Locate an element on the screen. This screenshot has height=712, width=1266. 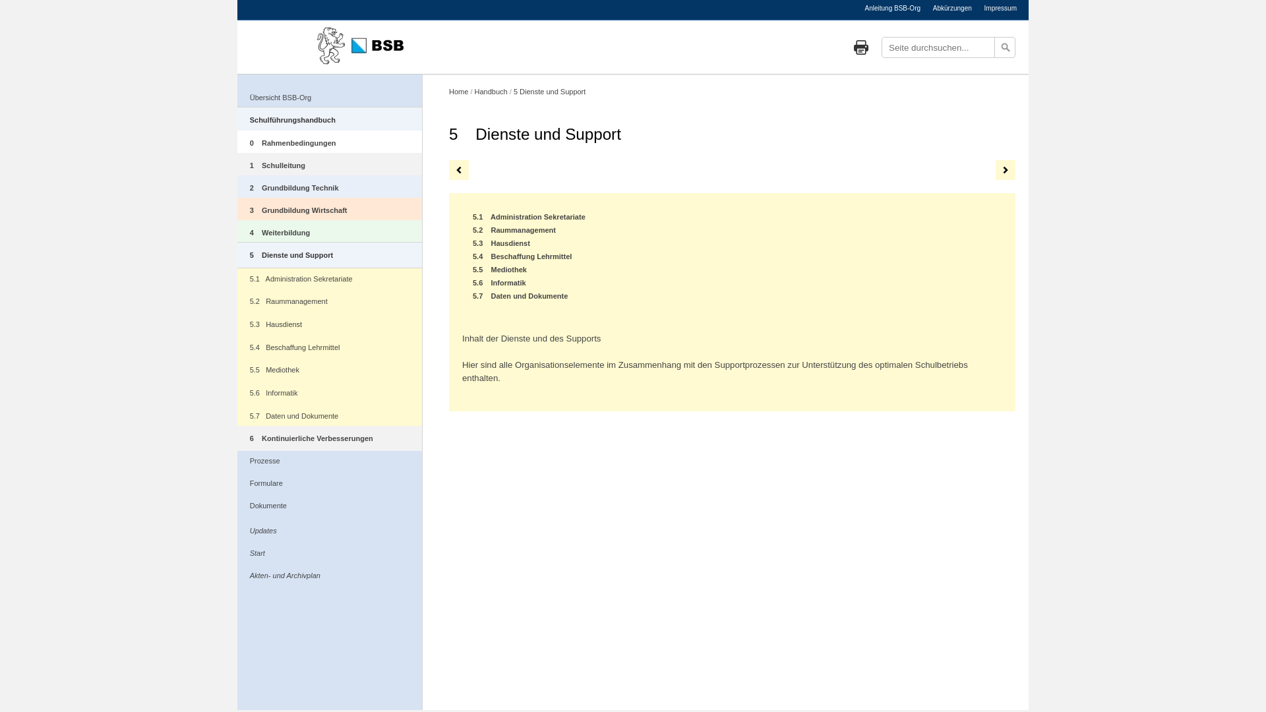
5.1   Administration Sekretariate is located at coordinates (330, 280).